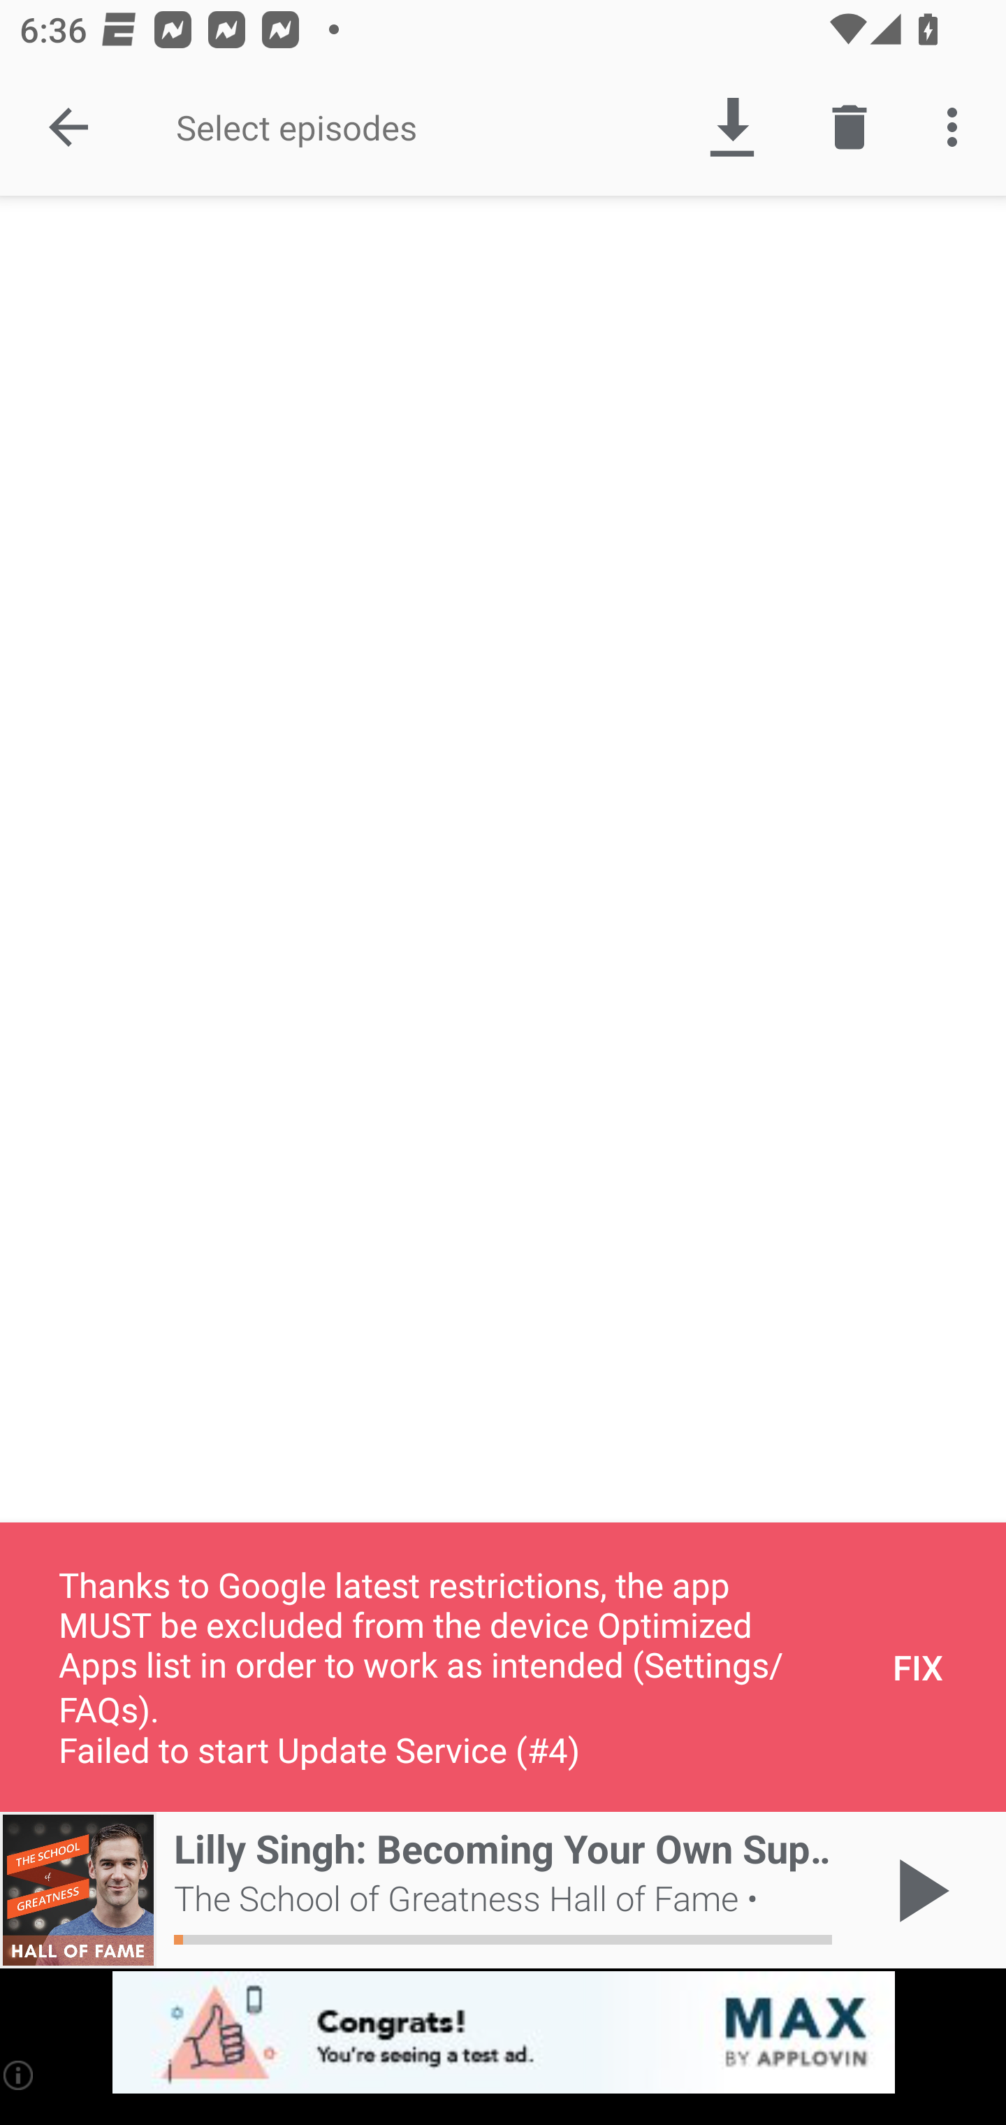 This screenshot has height=2125, width=1006. I want to click on Delete episode, so click(850, 127).